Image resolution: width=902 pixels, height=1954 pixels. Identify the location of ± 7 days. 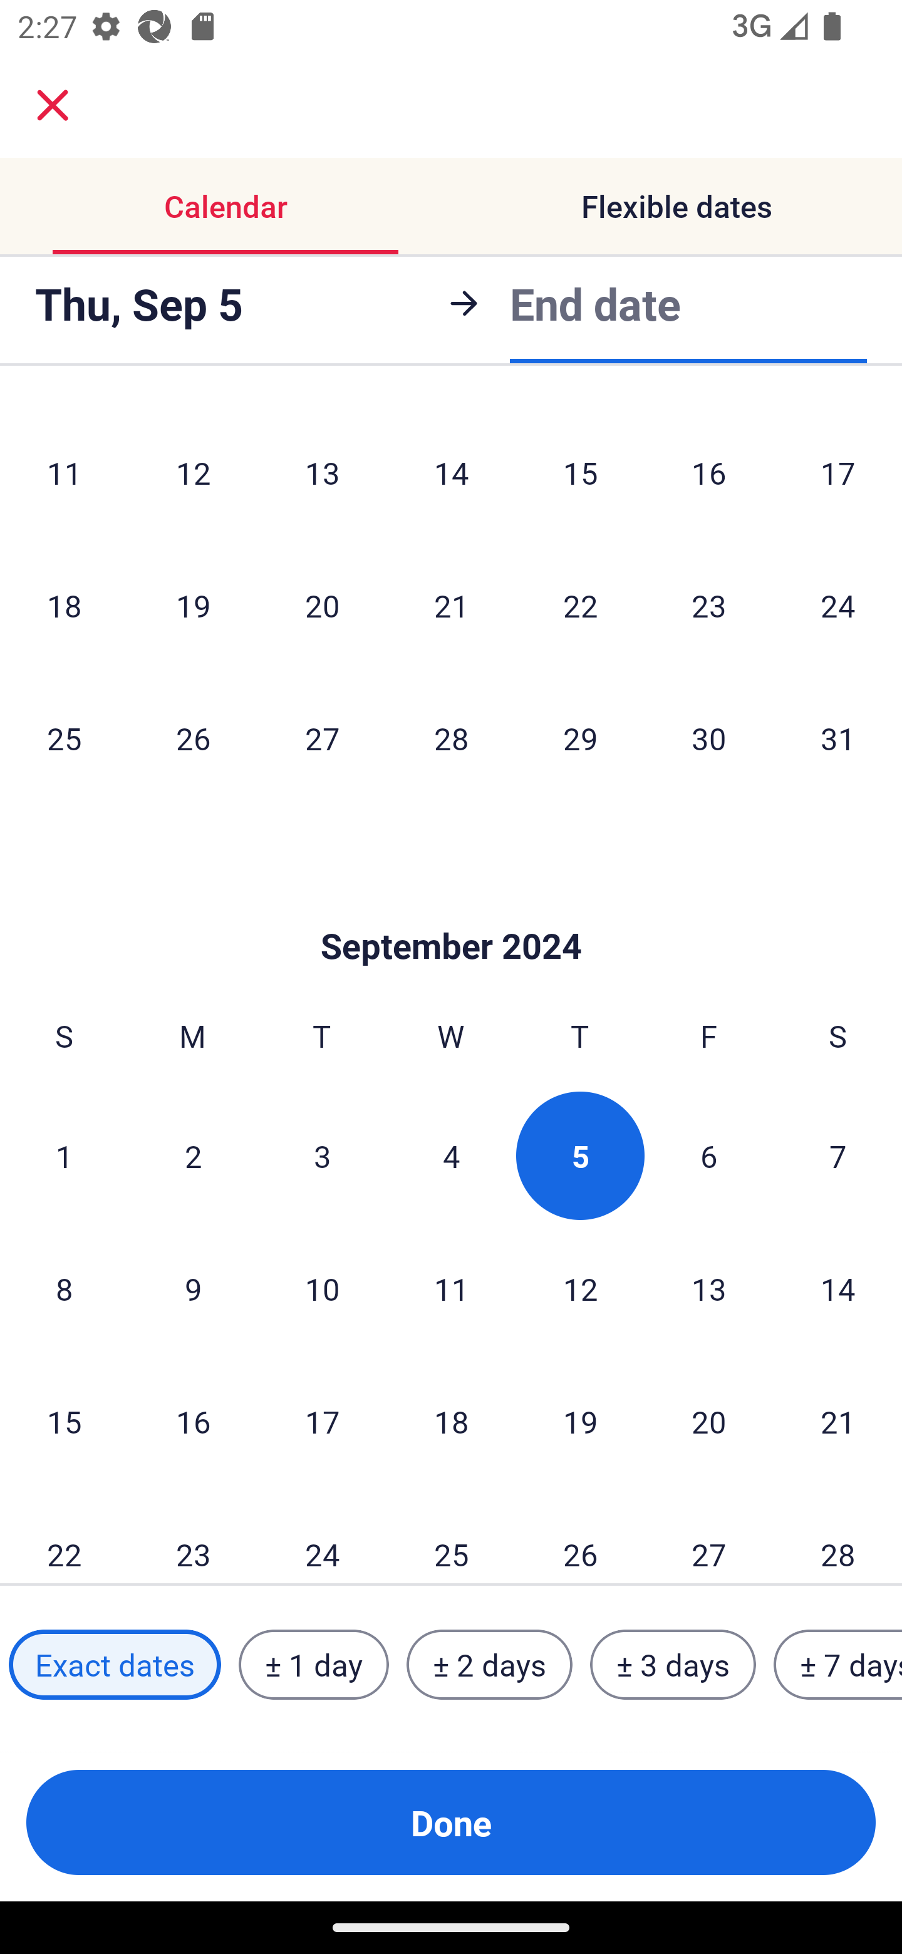
(838, 1665).